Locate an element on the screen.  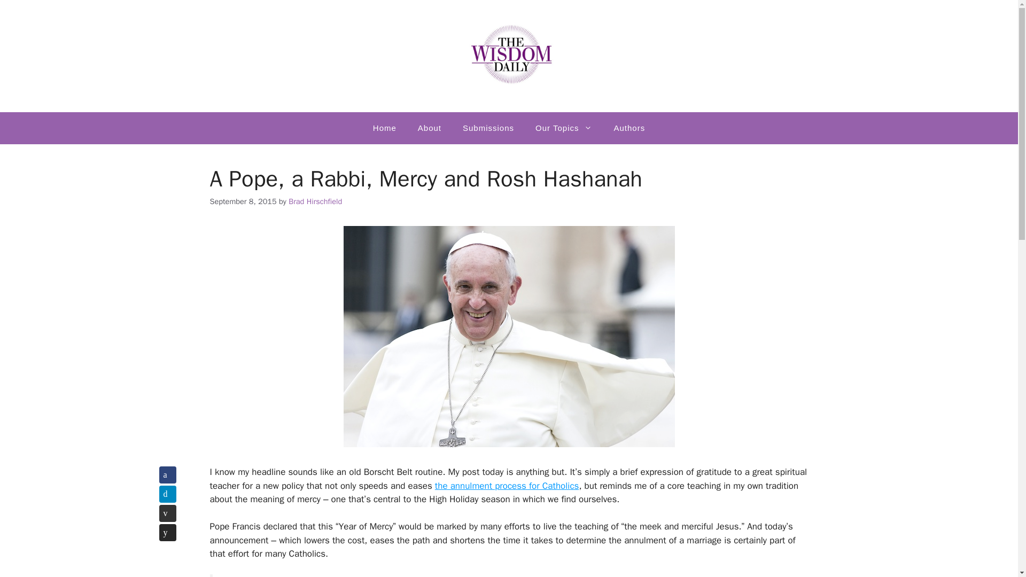
About is located at coordinates (430, 128).